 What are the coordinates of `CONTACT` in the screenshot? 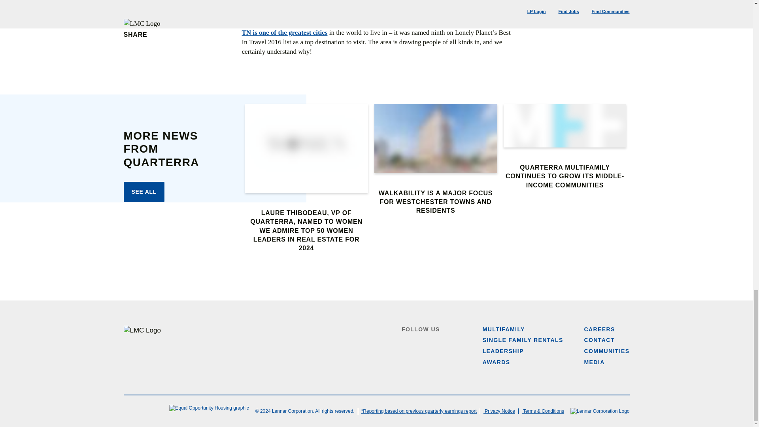 It's located at (599, 340).